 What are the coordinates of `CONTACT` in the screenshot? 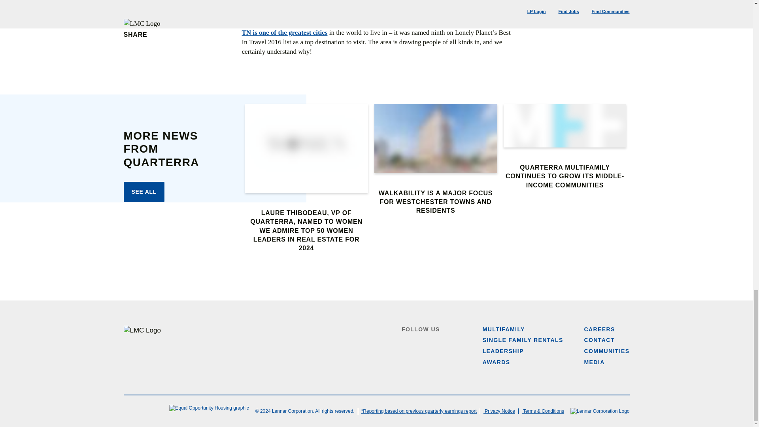 It's located at (599, 340).